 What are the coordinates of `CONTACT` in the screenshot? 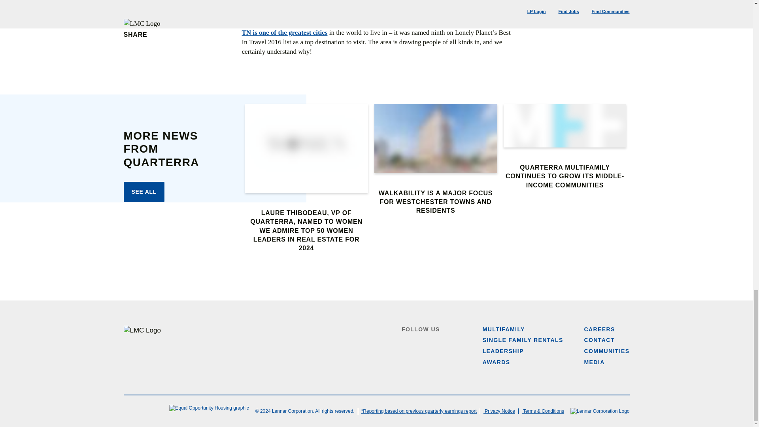 It's located at (599, 340).